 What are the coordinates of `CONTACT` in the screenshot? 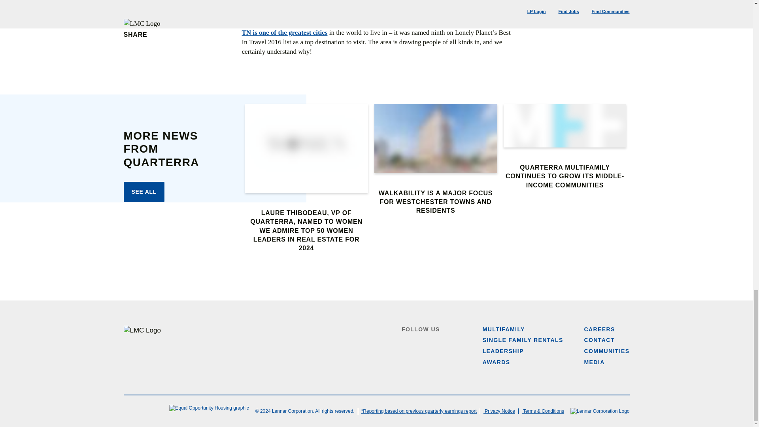 It's located at (599, 340).